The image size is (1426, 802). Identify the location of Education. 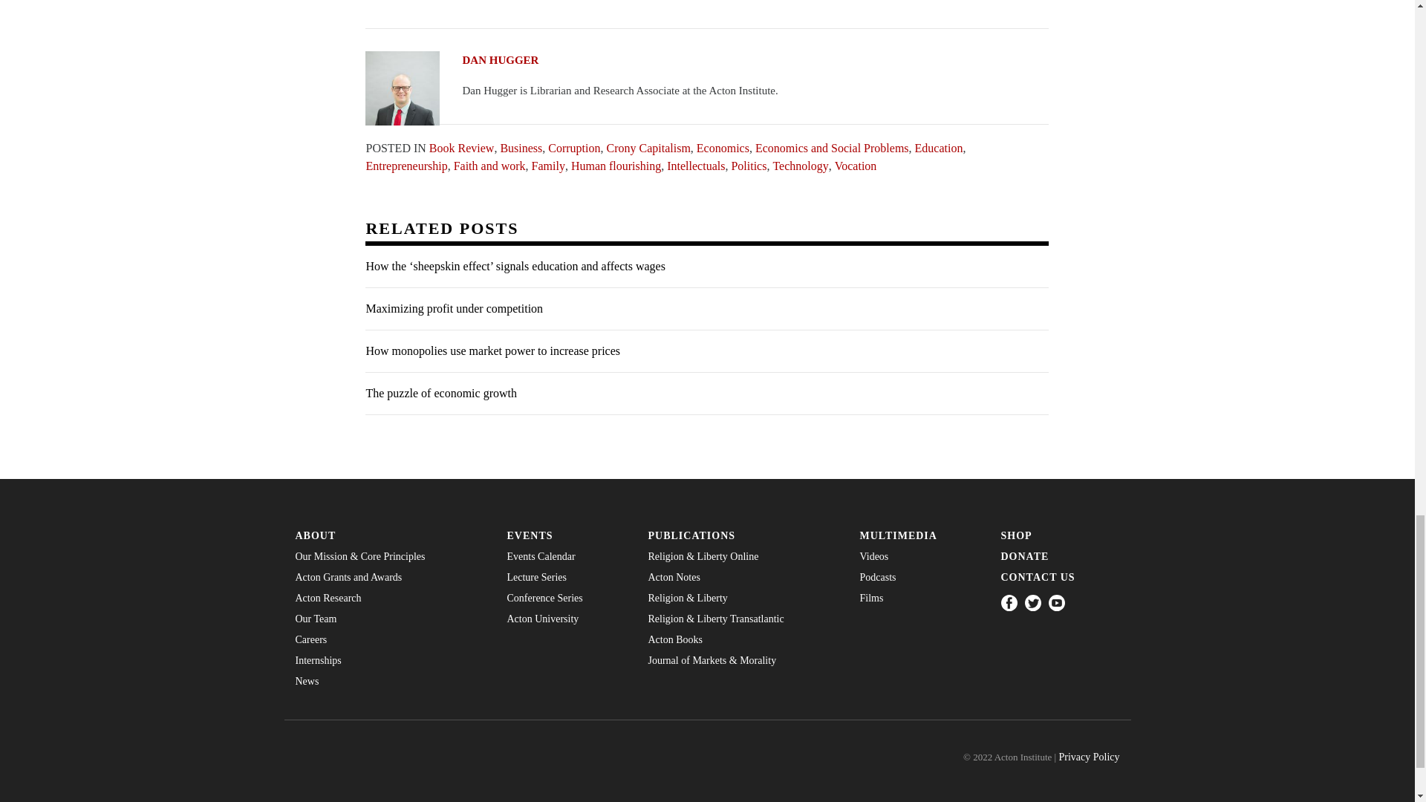
(939, 147).